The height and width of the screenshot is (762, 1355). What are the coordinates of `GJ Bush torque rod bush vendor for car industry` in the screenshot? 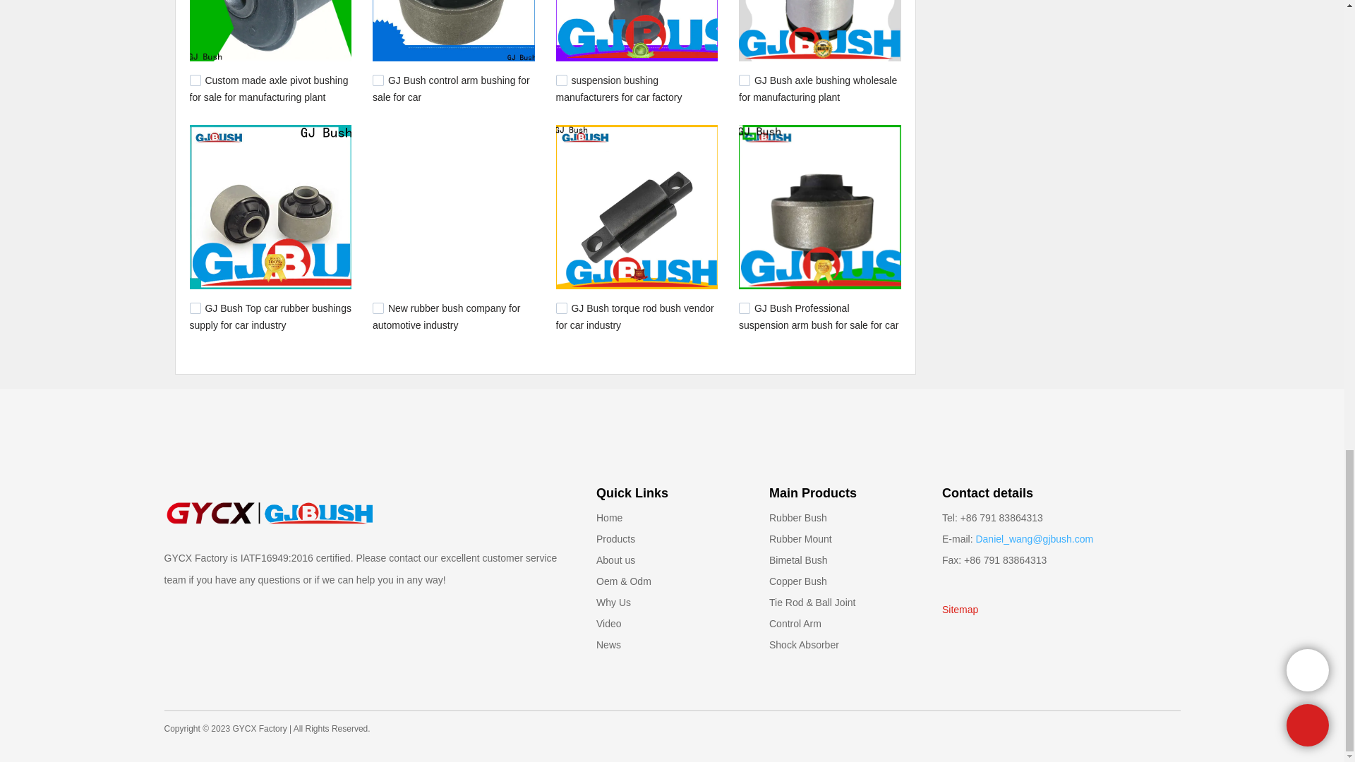 It's located at (634, 316).